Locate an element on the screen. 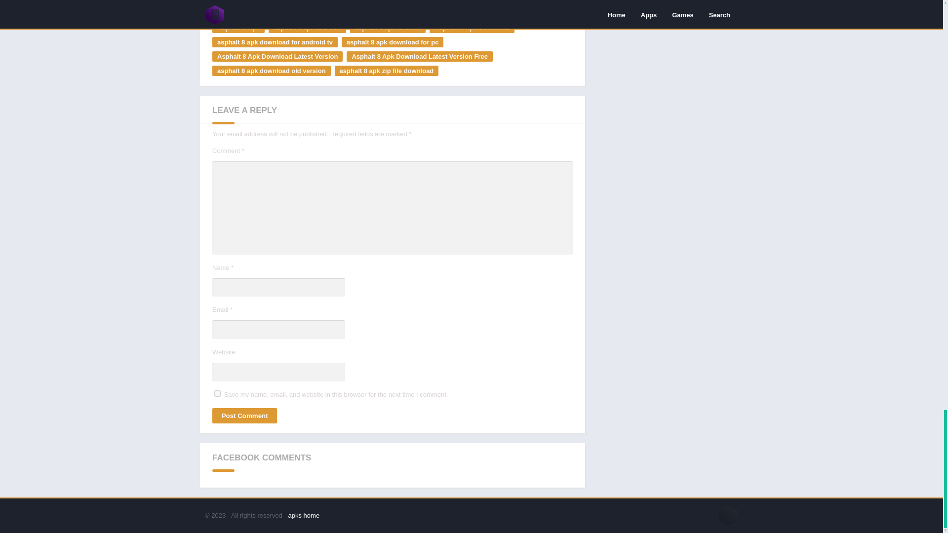 Image resolution: width=948 pixels, height=533 pixels. yes is located at coordinates (217, 393).